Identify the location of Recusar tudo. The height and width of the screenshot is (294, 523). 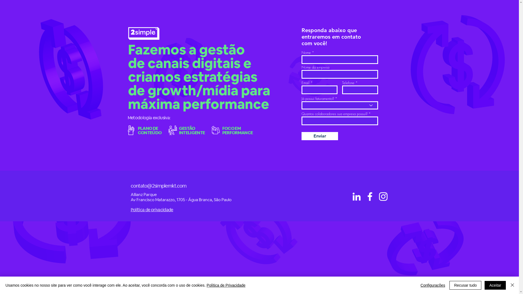
(465, 285).